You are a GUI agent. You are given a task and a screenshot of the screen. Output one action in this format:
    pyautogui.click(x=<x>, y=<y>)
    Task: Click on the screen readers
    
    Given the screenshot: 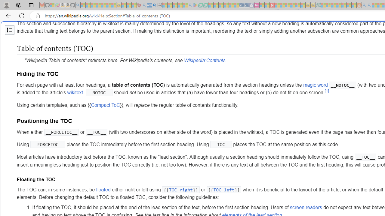 What is the action you would take?
    pyautogui.click(x=306, y=208)
    